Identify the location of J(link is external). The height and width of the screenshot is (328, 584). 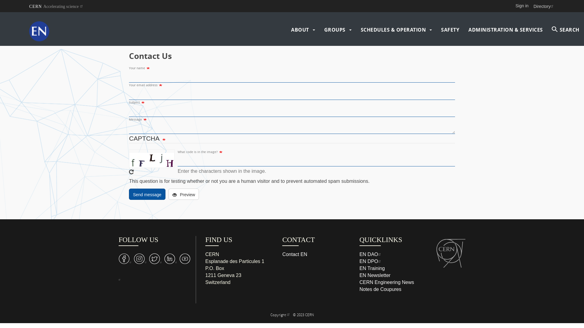
(141, 259).